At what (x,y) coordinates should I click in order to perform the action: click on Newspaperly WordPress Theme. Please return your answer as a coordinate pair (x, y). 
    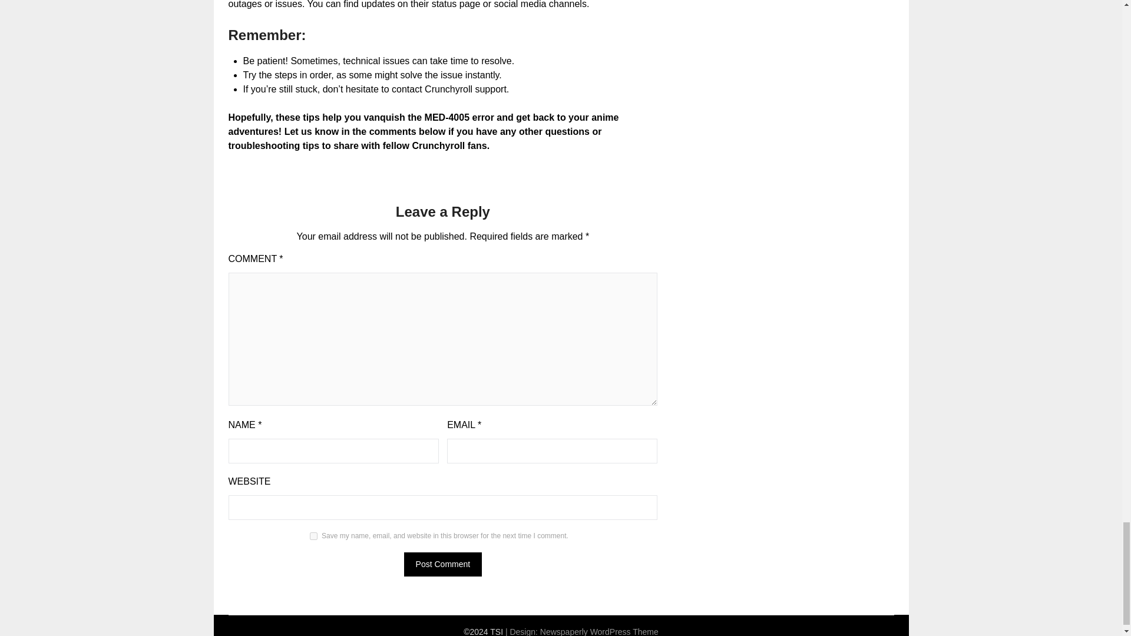
    Looking at the image, I should click on (599, 631).